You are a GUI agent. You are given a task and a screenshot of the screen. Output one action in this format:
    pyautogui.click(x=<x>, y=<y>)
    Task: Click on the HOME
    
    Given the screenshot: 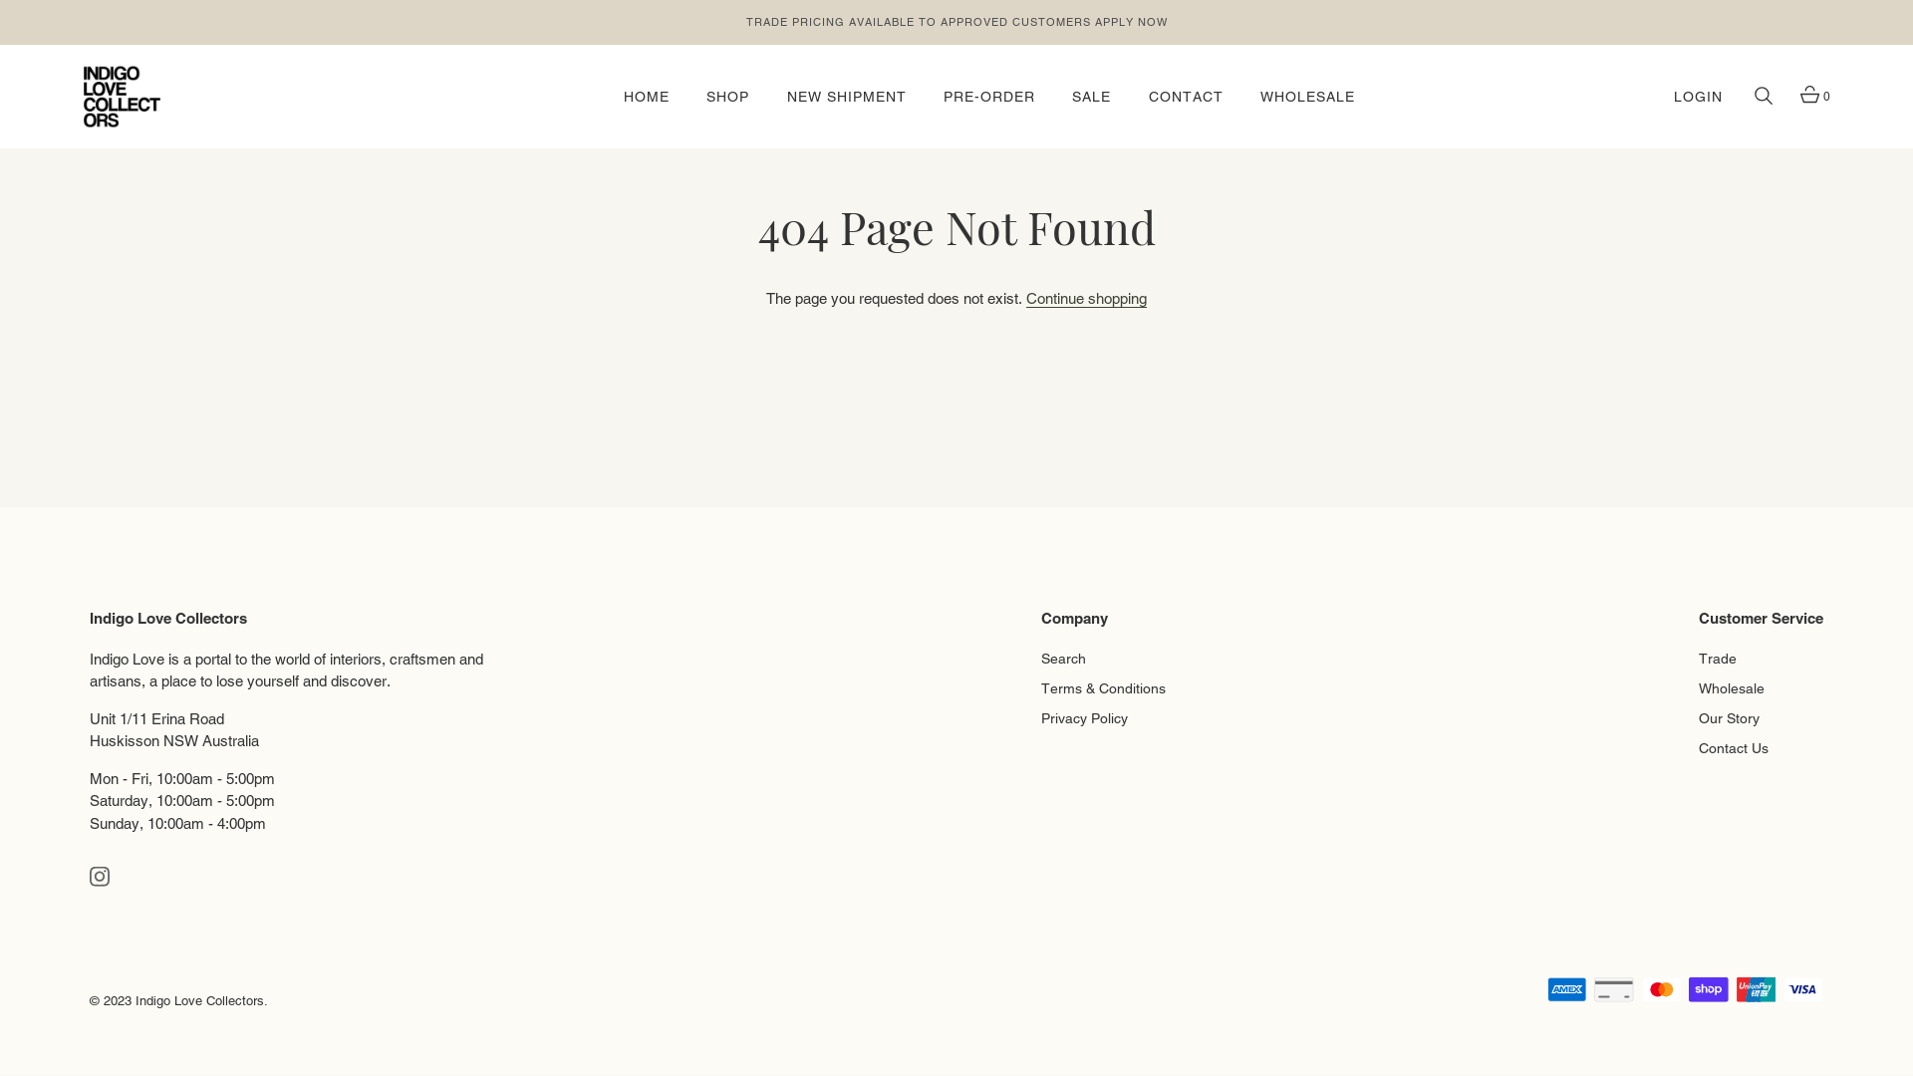 What is the action you would take?
    pyautogui.click(x=647, y=98)
    